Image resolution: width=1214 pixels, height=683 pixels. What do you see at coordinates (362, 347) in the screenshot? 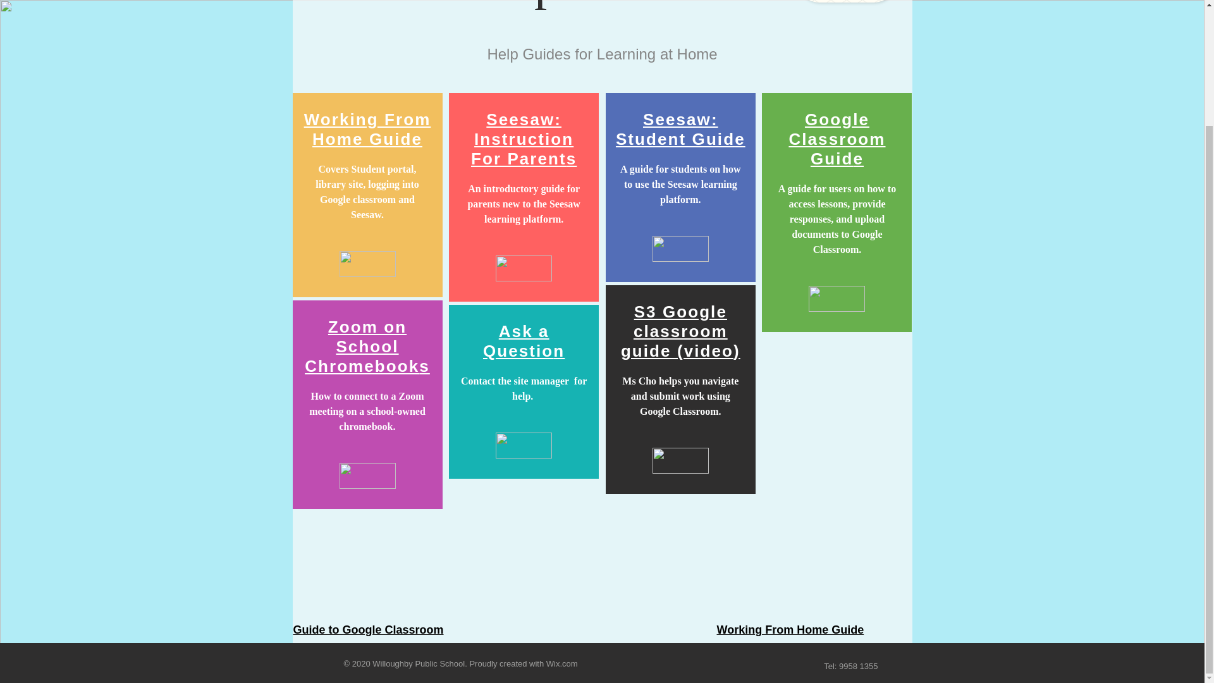
I see `Zoom on School Chromebook` at bounding box center [362, 347].